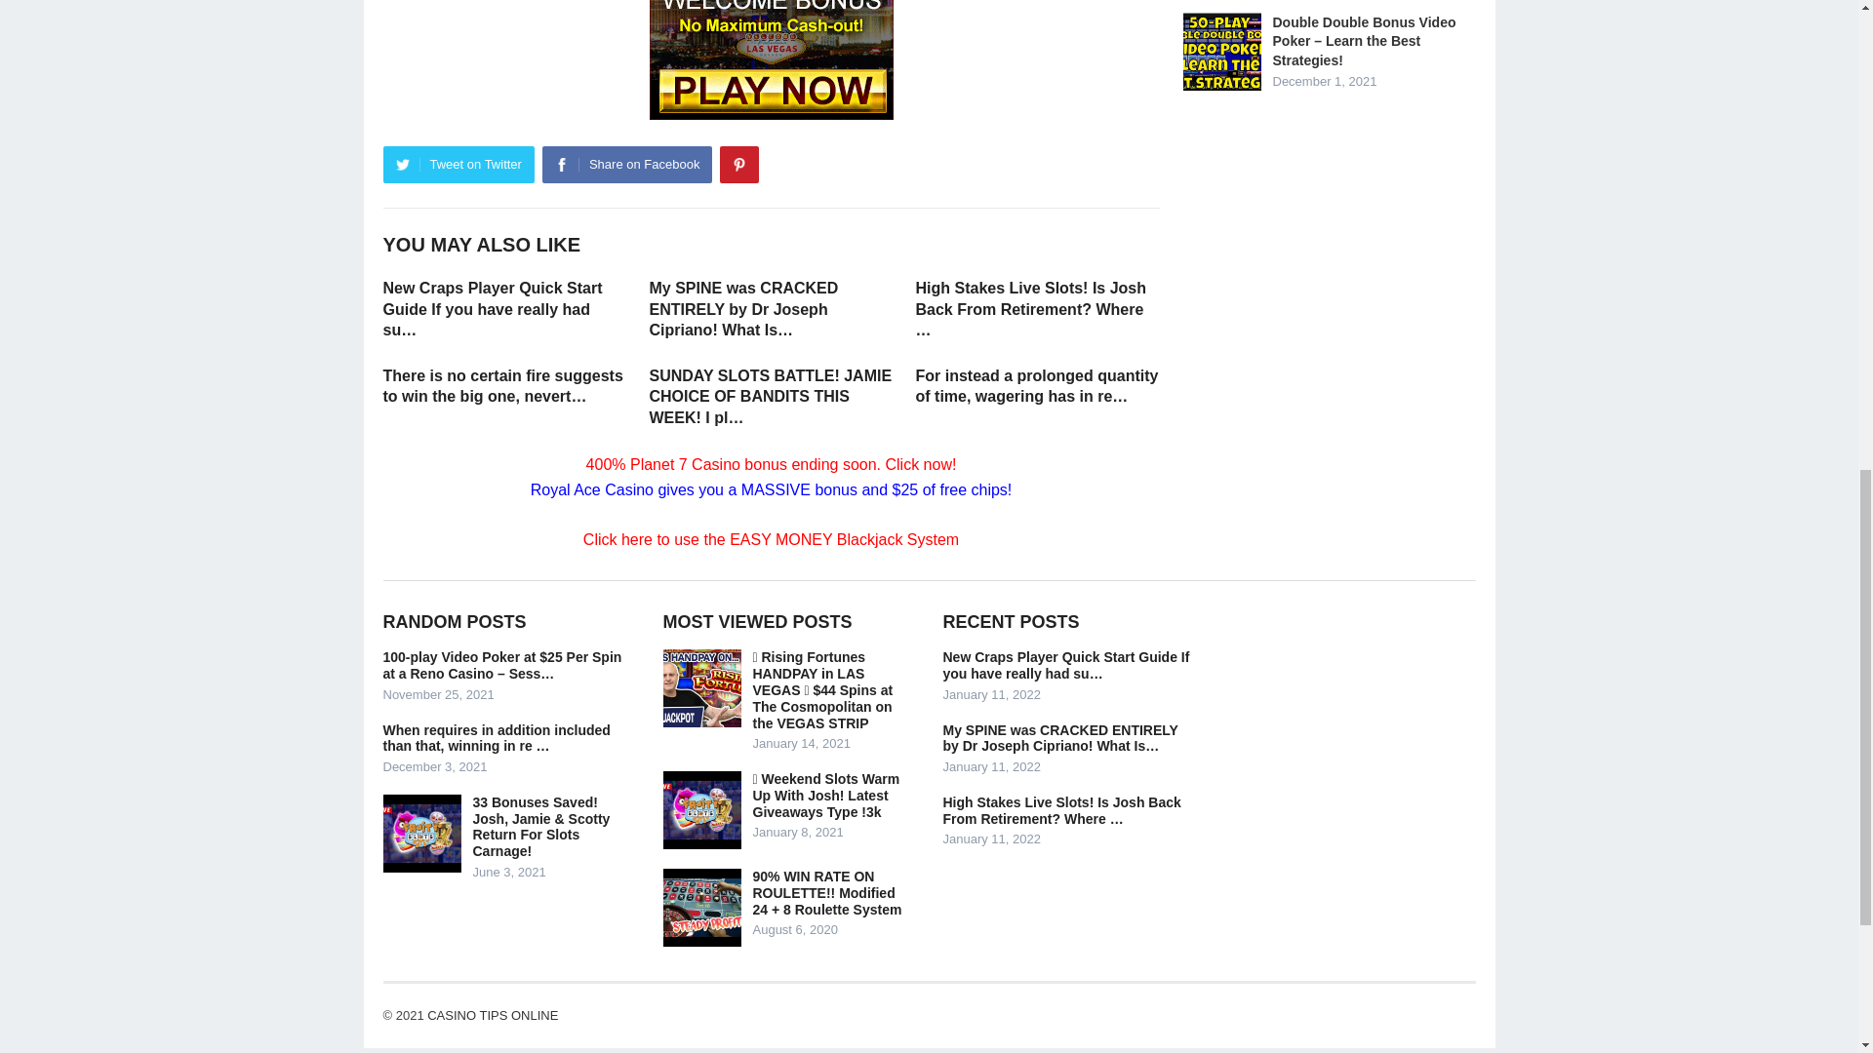 Image resolution: width=1873 pixels, height=1053 pixels. I want to click on Tweet on Twitter, so click(458, 164).